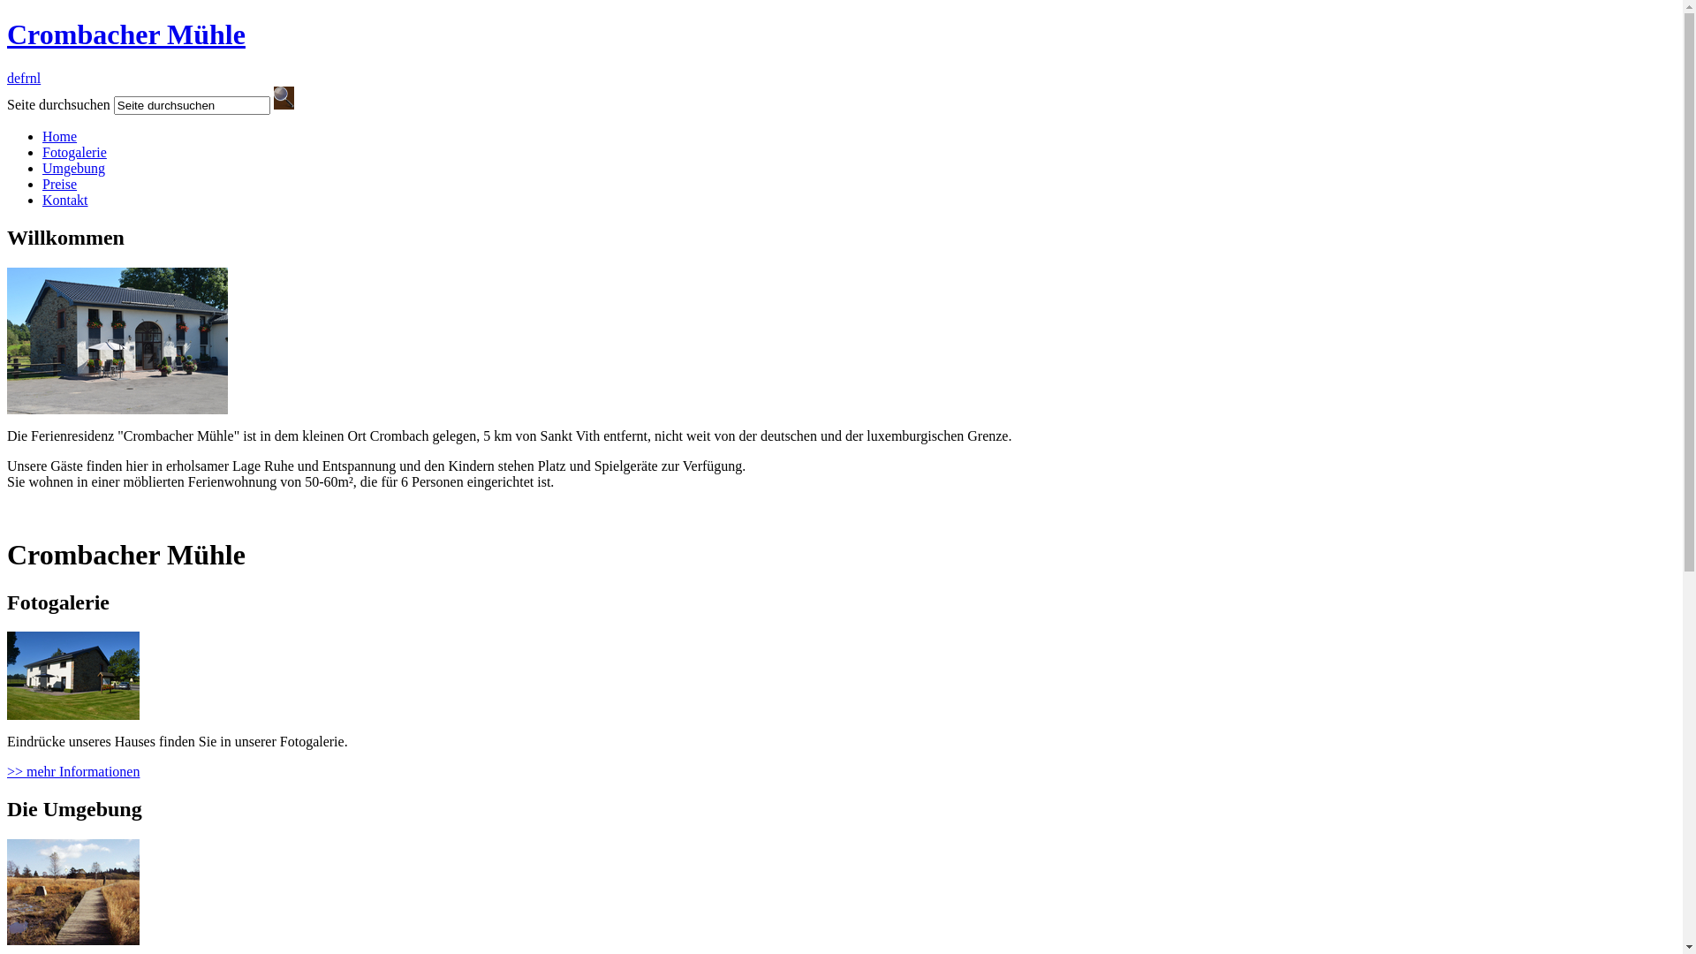  What do you see at coordinates (65, 200) in the screenshot?
I see `Kontakt` at bounding box center [65, 200].